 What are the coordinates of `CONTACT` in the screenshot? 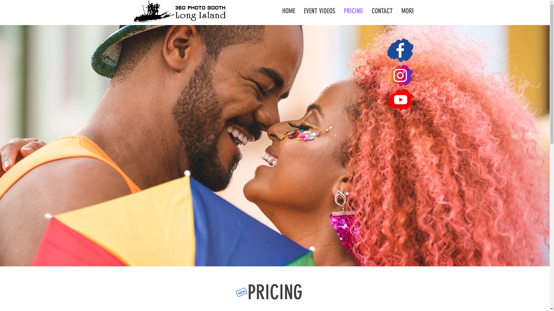 It's located at (382, 14).